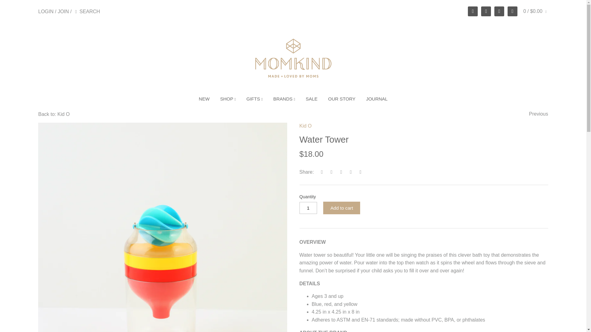 The image size is (591, 332). Describe the element at coordinates (255, 100) in the screenshot. I see `GIFTS` at that location.